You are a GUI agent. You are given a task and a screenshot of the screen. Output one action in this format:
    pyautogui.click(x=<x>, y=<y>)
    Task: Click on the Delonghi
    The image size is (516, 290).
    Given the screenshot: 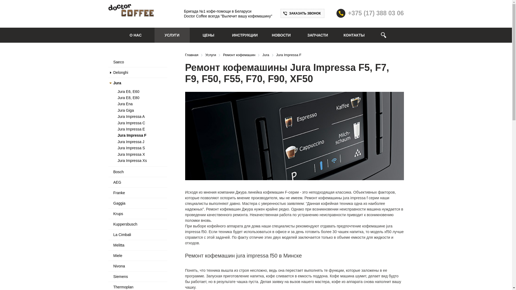 What is the action you would take?
    pyautogui.click(x=121, y=73)
    